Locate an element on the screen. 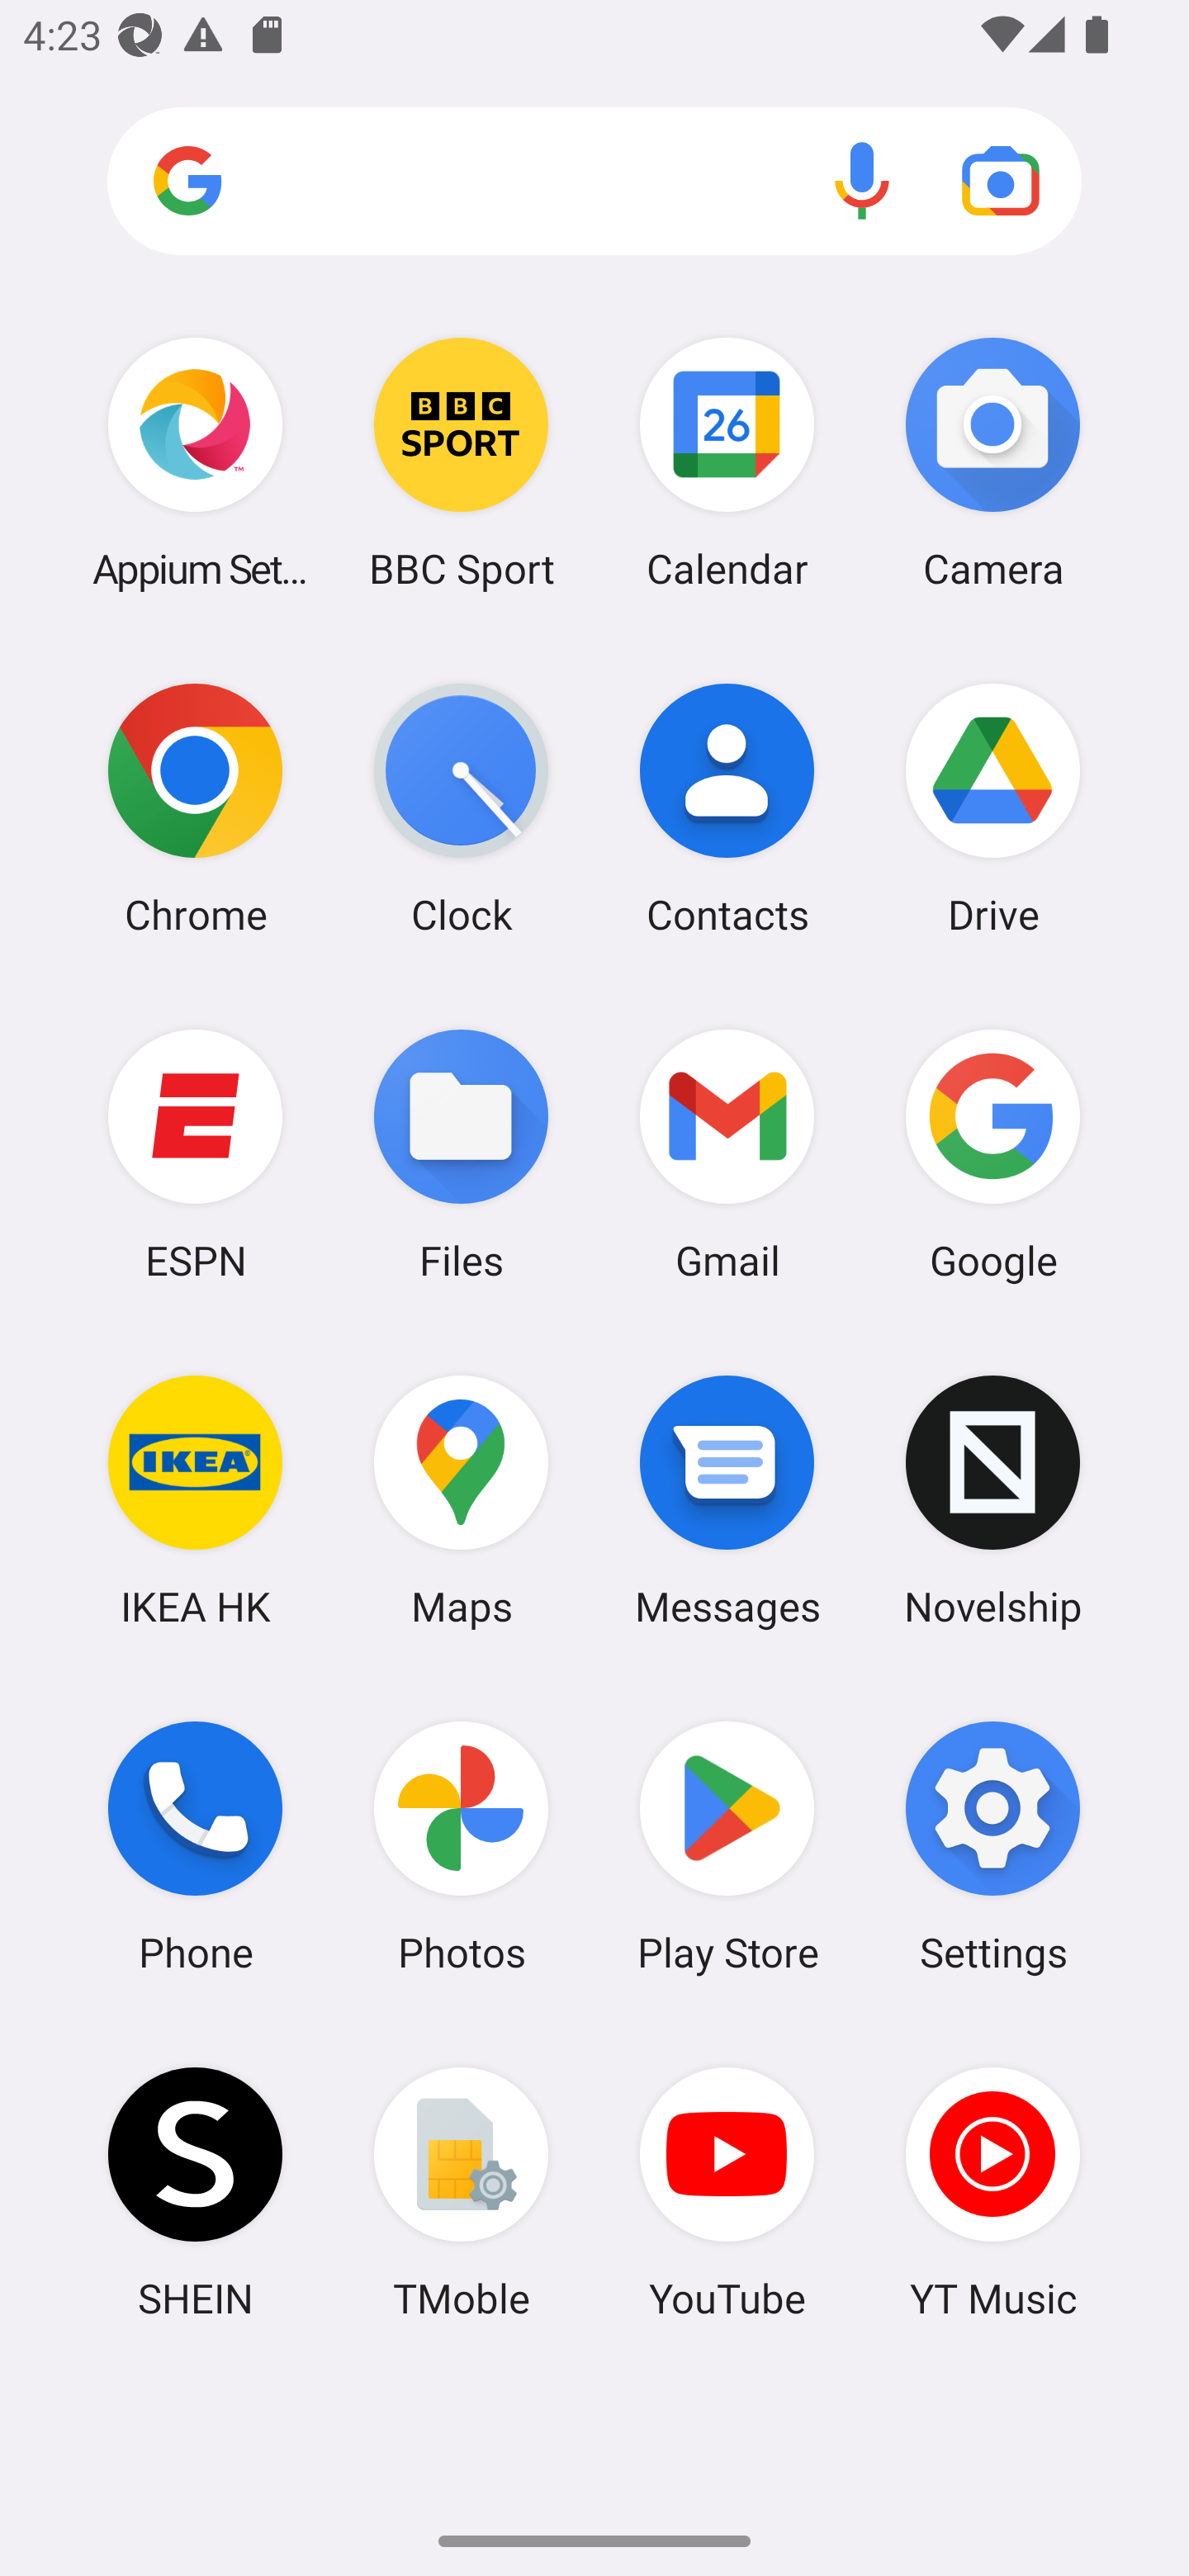 This screenshot has height=2576, width=1189. BBC Sport is located at coordinates (461, 462).